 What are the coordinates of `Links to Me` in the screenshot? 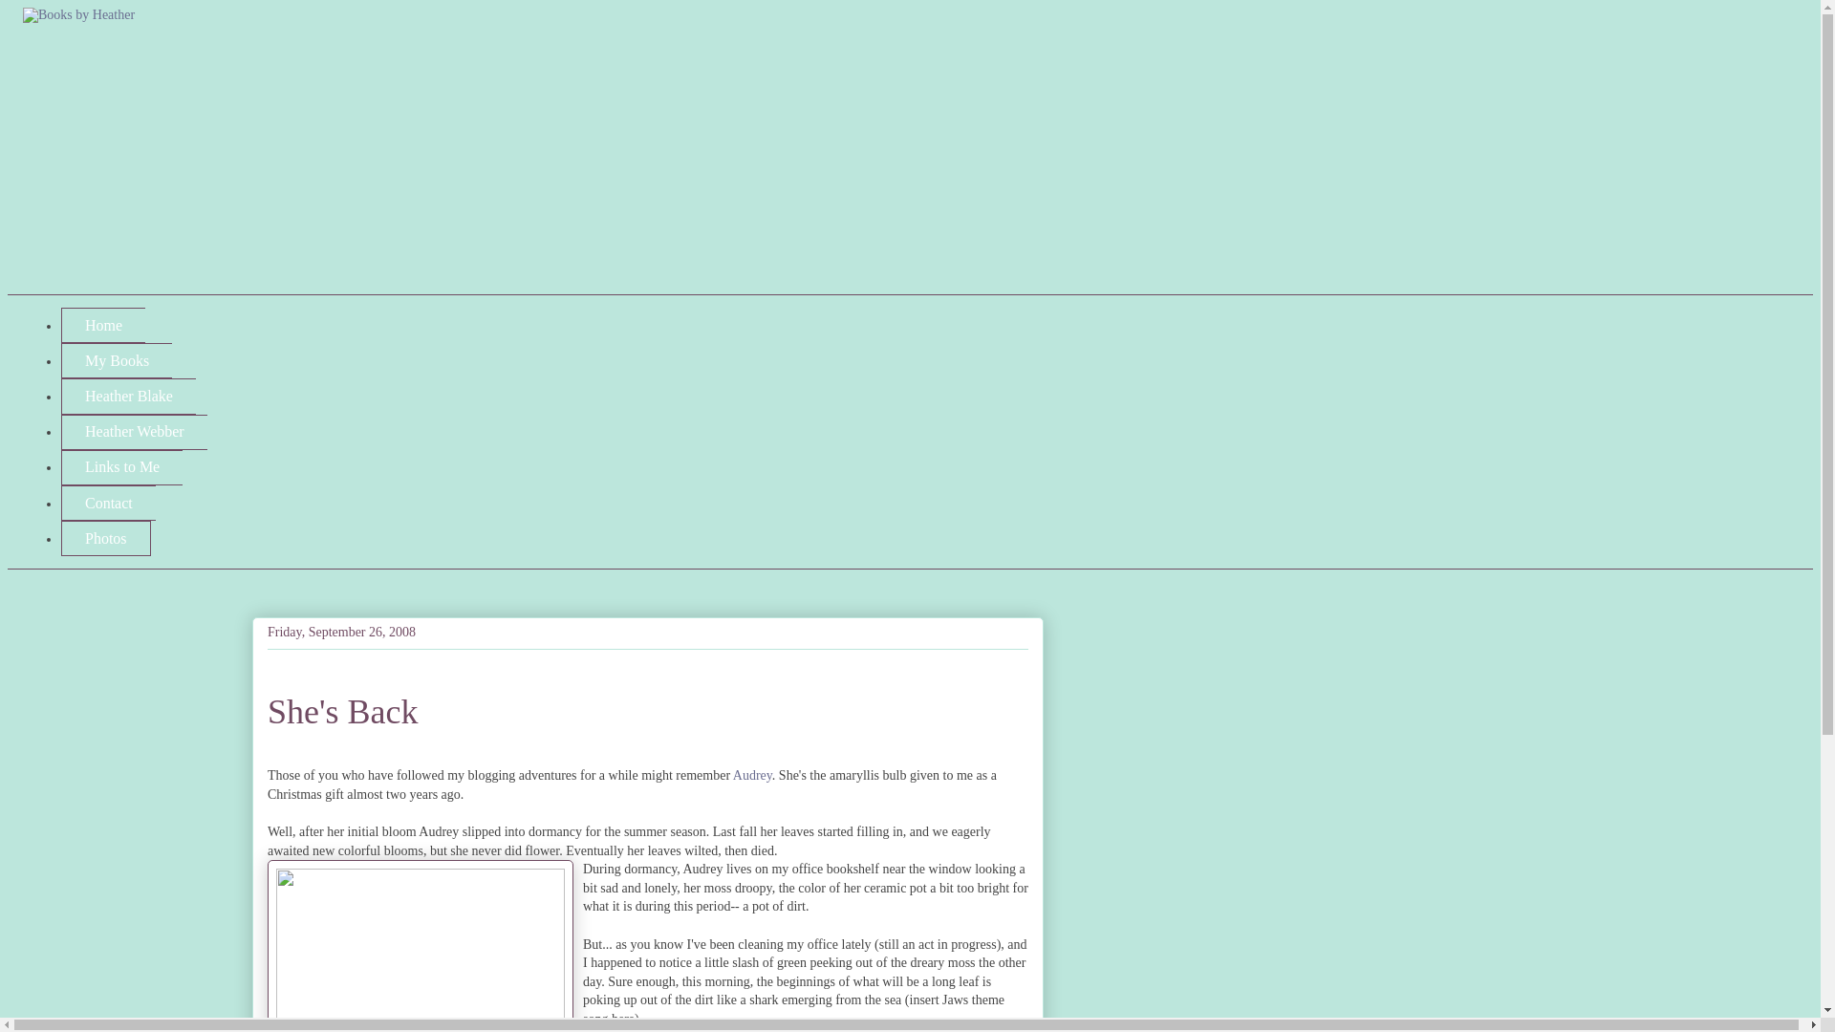 It's located at (120, 466).